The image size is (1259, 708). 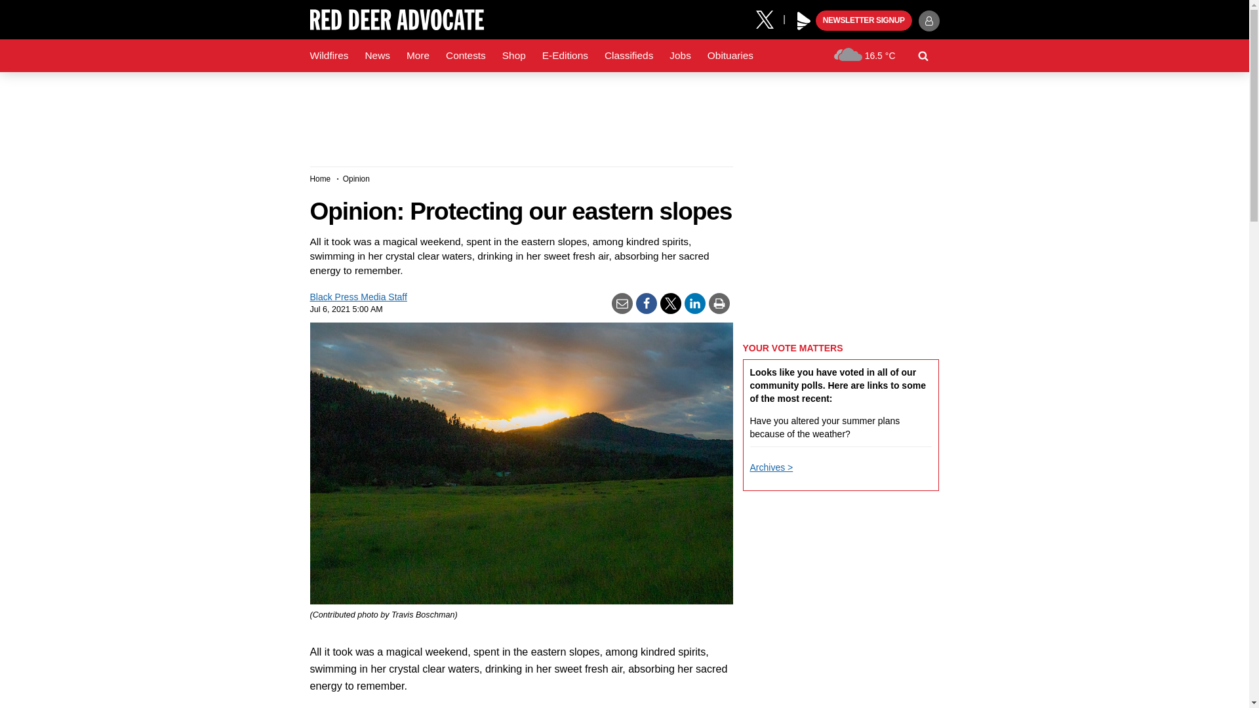 I want to click on News, so click(x=376, y=56).